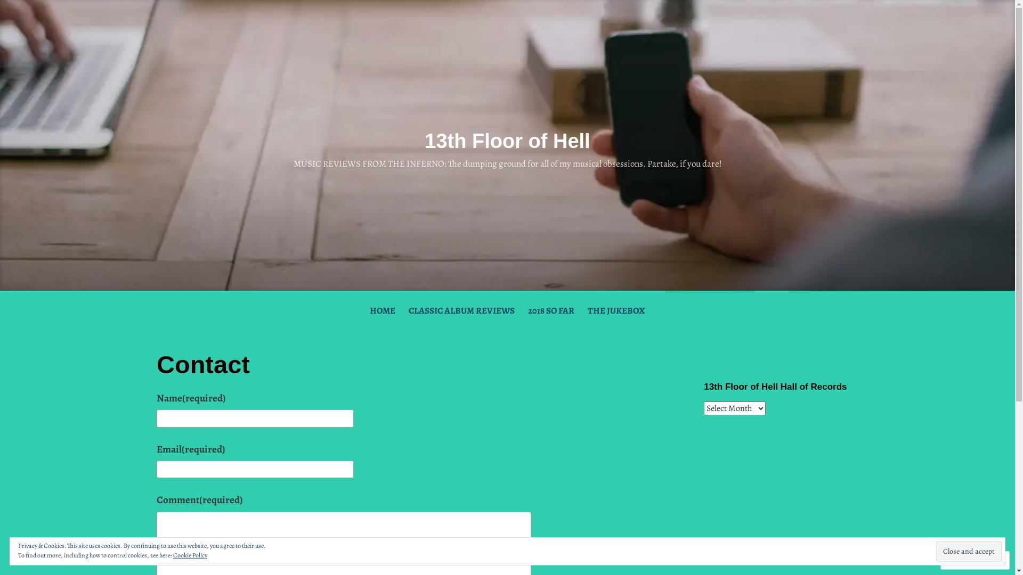  Describe the element at coordinates (969, 552) in the screenshot. I see `Close and accept` at that location.